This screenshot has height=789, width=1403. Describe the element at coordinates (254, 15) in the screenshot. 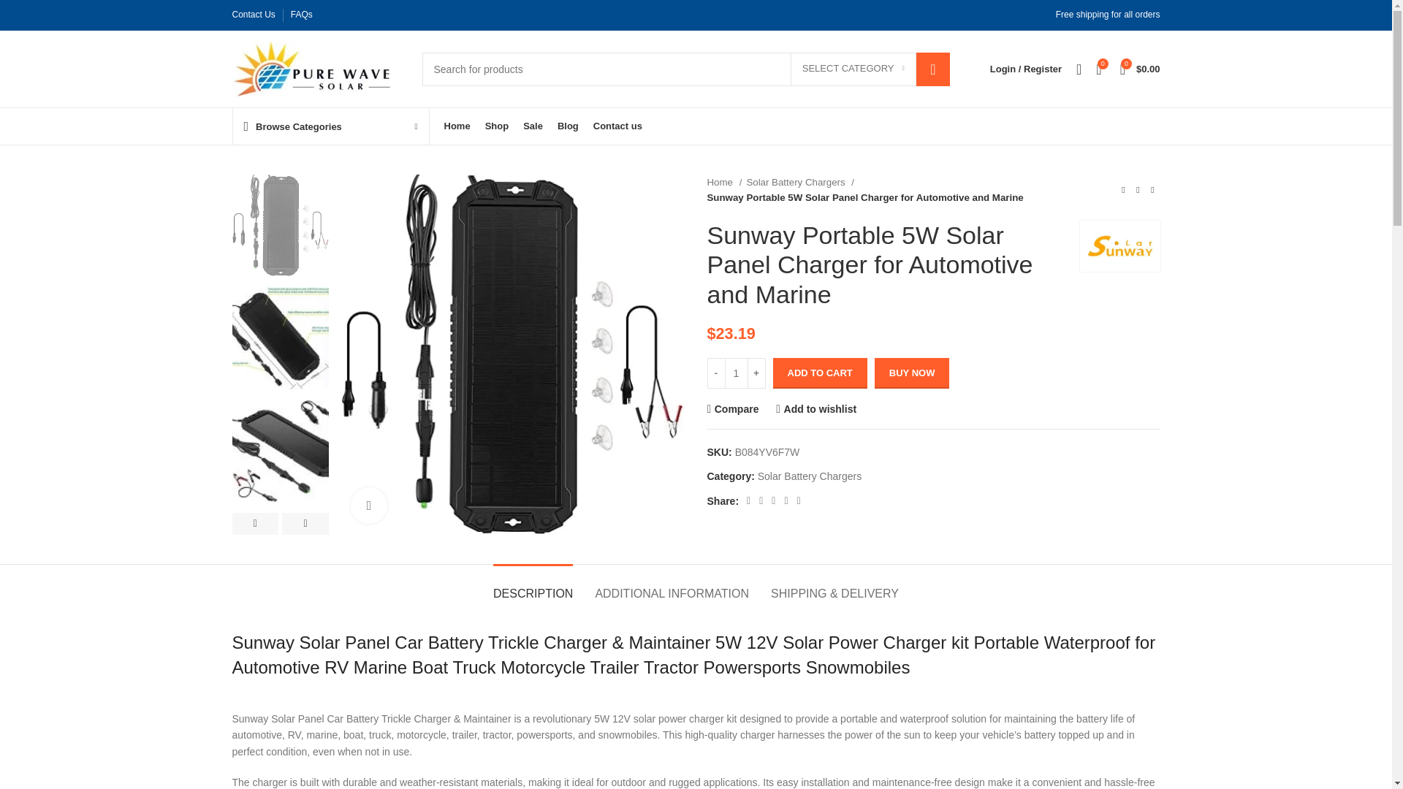

I see `Contact Us` at that location.